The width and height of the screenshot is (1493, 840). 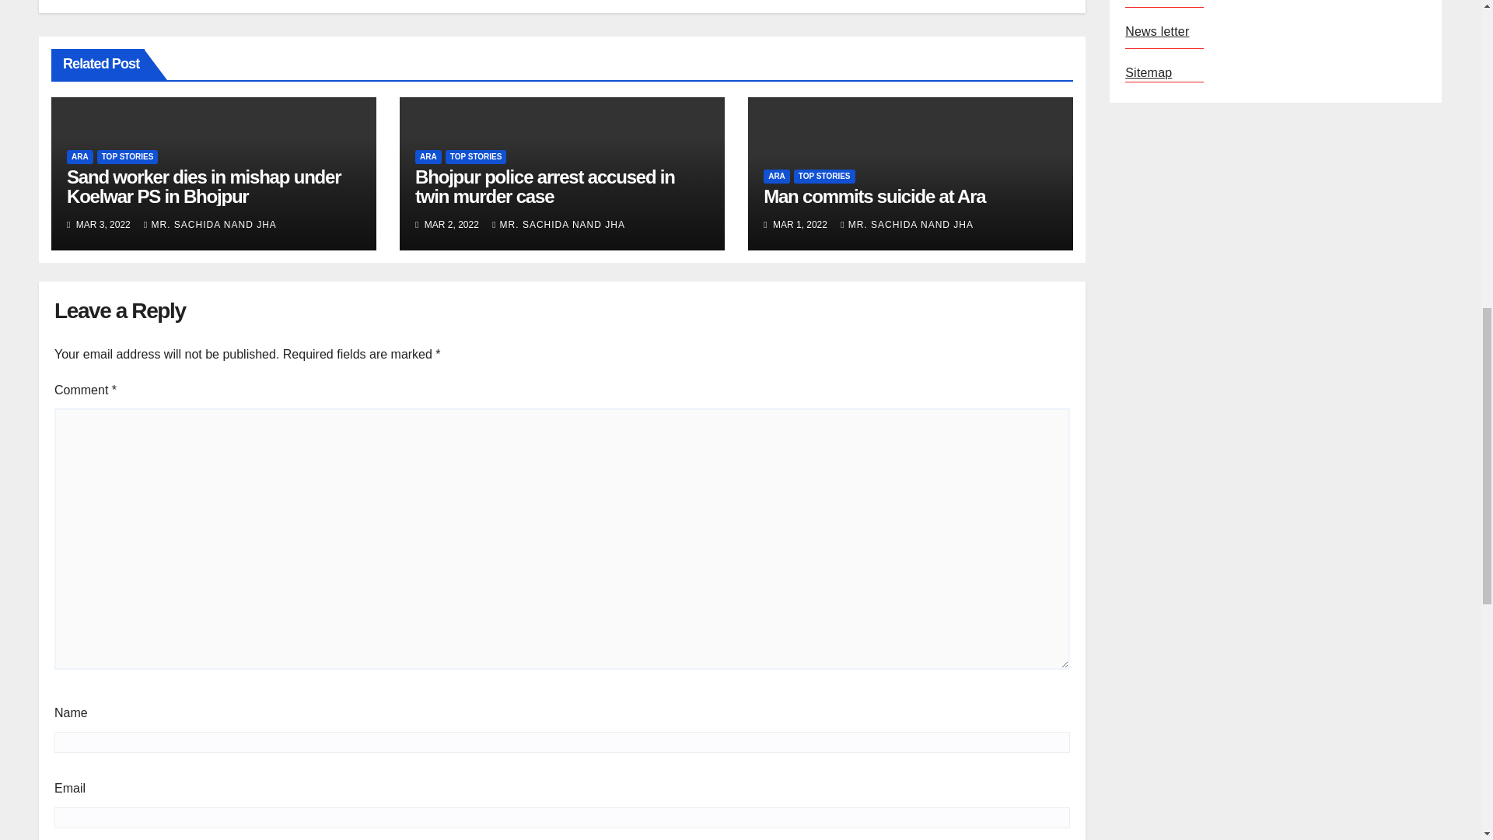 I want to click on TOP STORIES, so click(x=128, y=157).